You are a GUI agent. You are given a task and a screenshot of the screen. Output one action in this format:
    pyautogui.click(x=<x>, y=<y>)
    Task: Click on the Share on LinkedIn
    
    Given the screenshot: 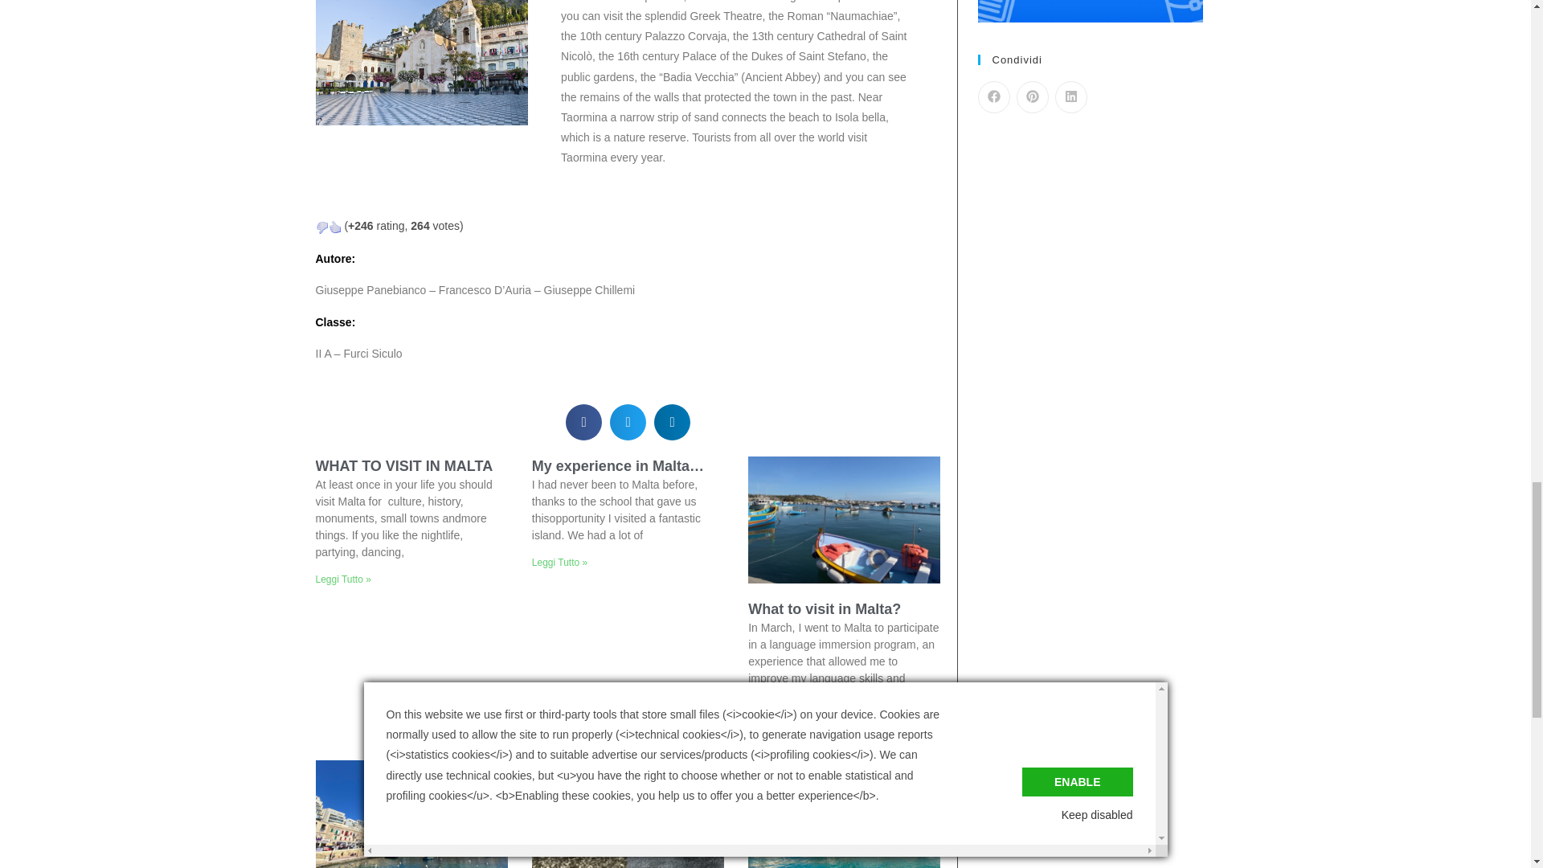 What is the action you would take?
    pyautogui.click(x=1070, y=97)
    